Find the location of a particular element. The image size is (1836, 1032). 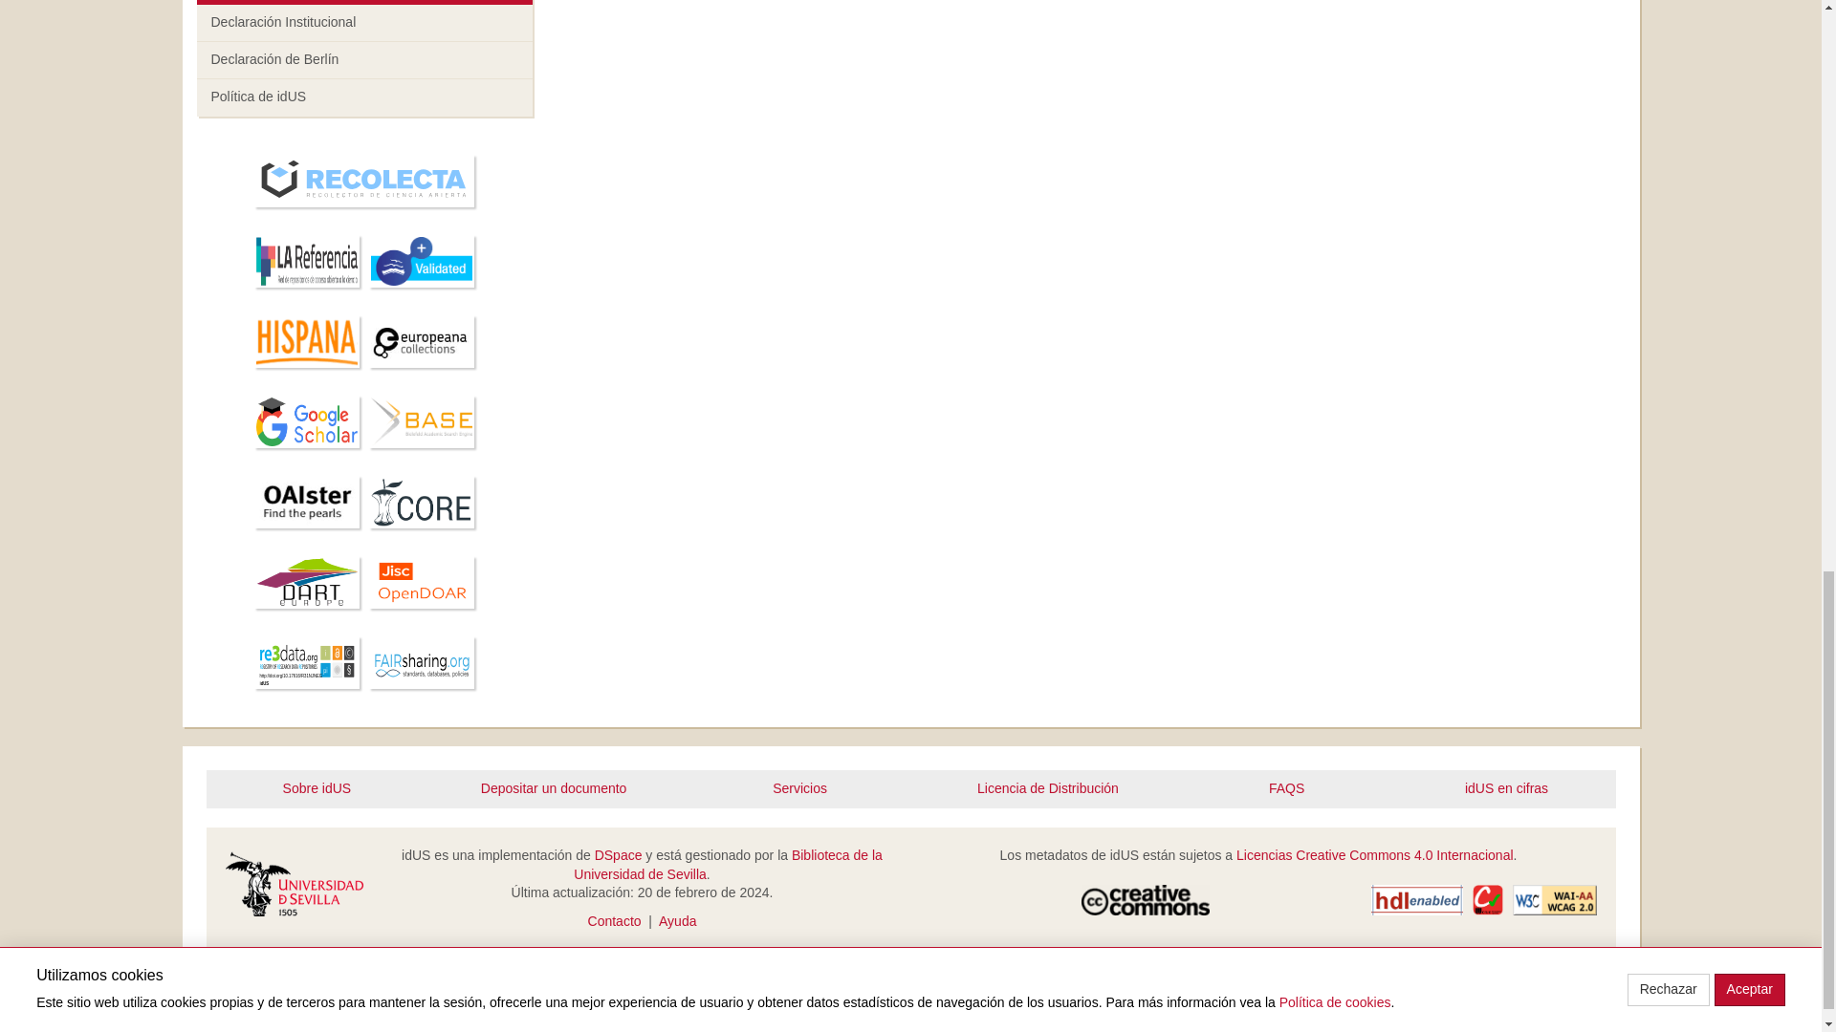

OpenAIRE is located at coordinates (421, 264).